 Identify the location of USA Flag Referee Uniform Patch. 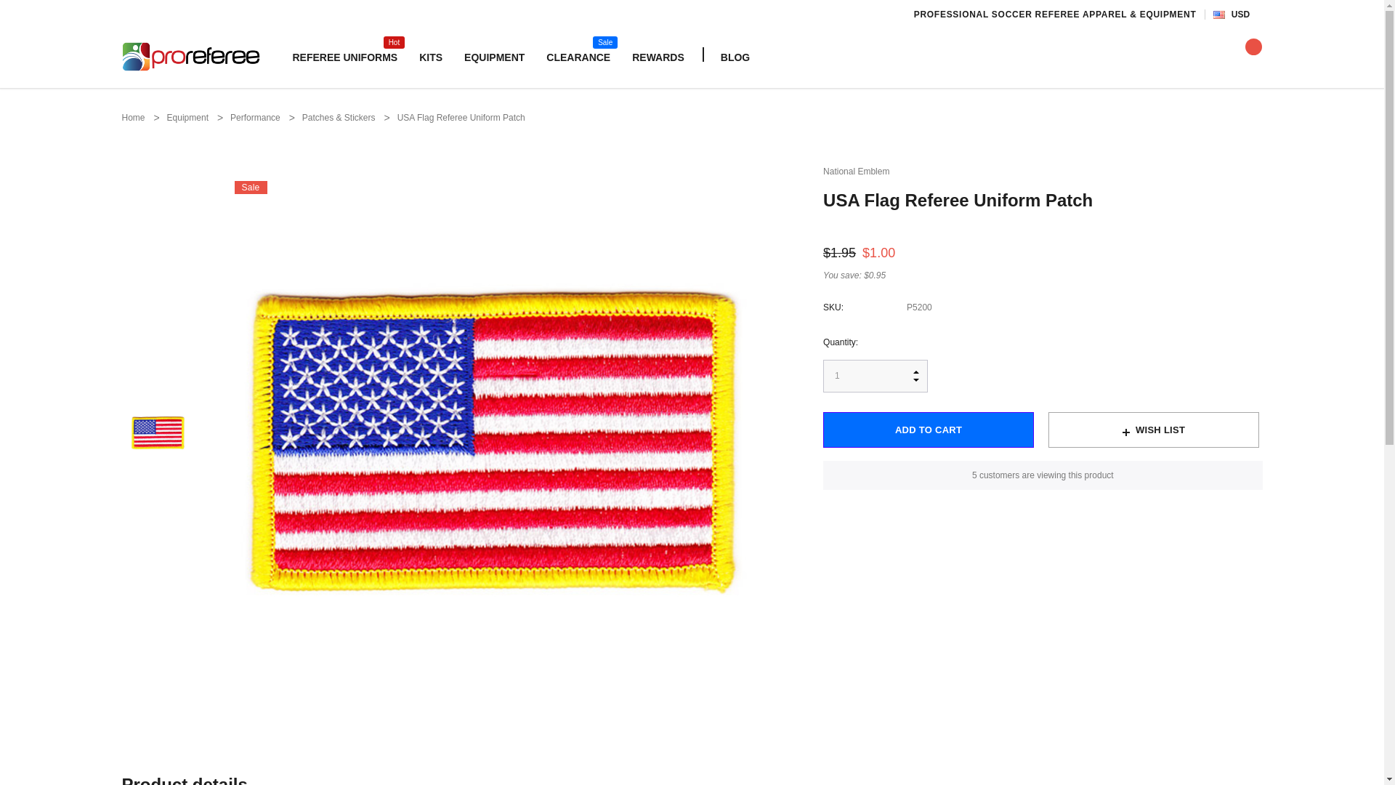
(928, 430).